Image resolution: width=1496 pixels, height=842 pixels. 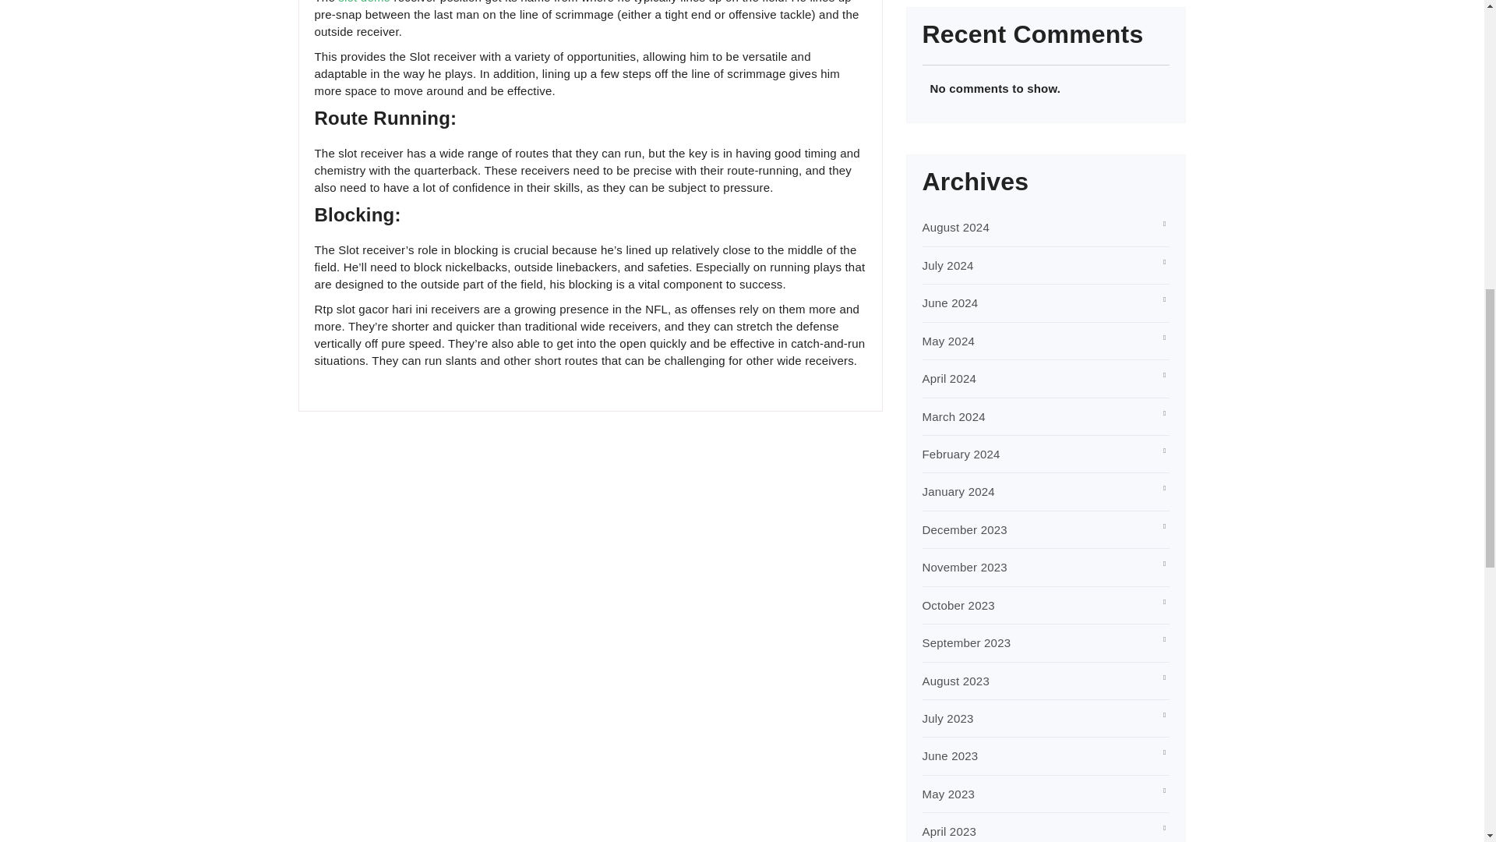 What do you see at coordinates (947, 717) in the screenshot?
I see `July 2023` at bounding box center [947, 717].